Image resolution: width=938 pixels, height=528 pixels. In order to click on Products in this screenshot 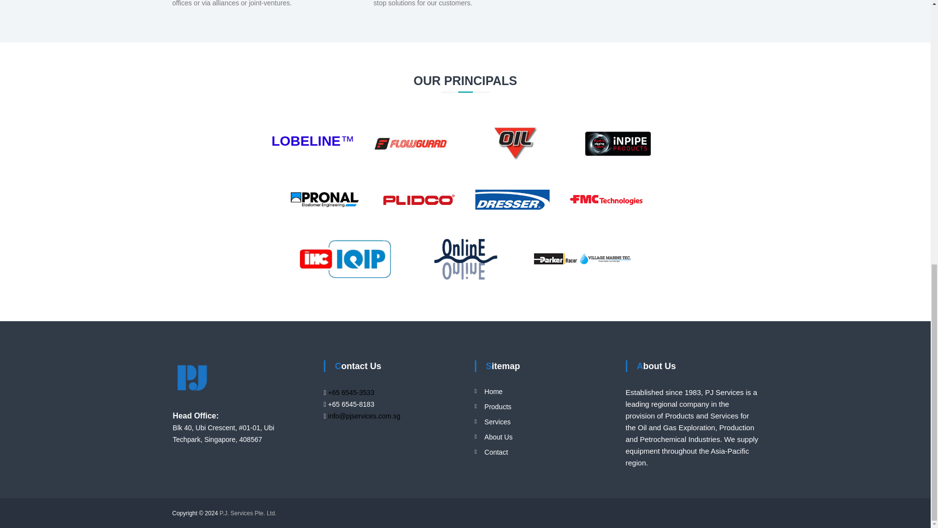, I will do `click(498, 407)`.